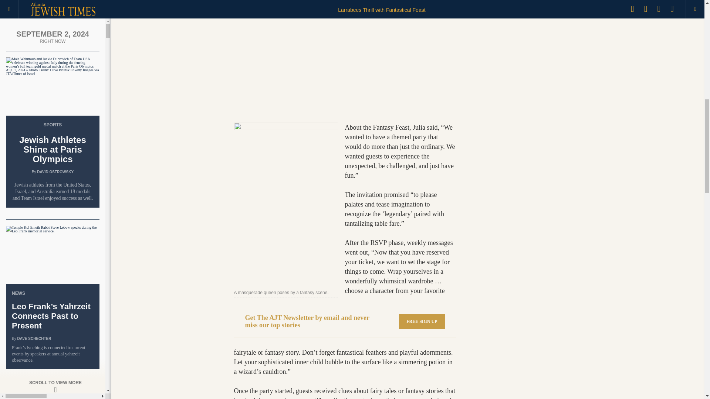 Image resolution: width=710 pixels, height=399 pixels. I want to click on Marcia Caller Jaffe, so click(38, 100).